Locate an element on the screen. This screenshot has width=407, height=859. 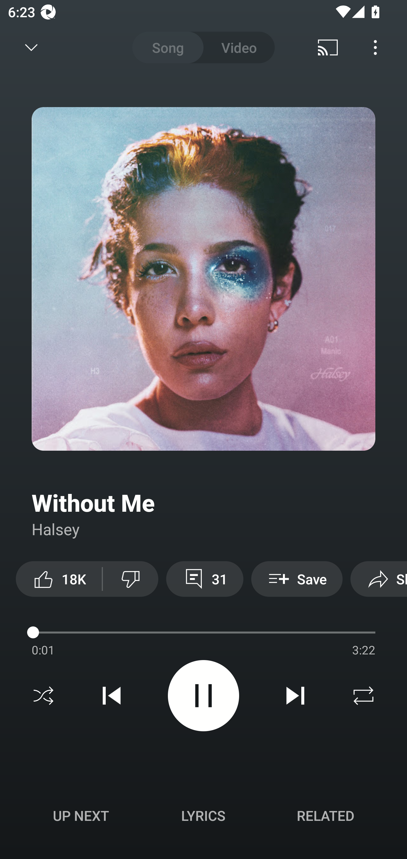
Repeat off is located at coordinates (363, 696).